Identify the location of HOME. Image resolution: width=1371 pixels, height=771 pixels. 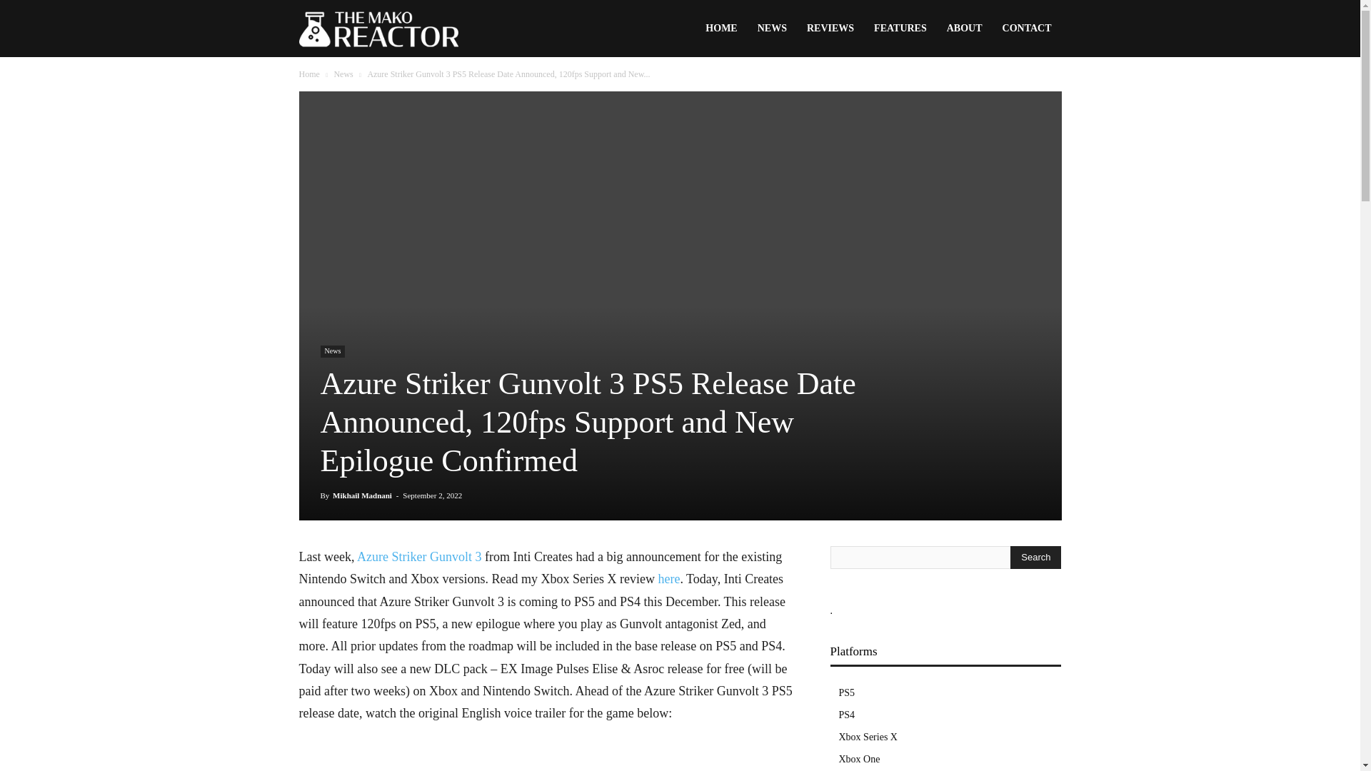
(721, 29).